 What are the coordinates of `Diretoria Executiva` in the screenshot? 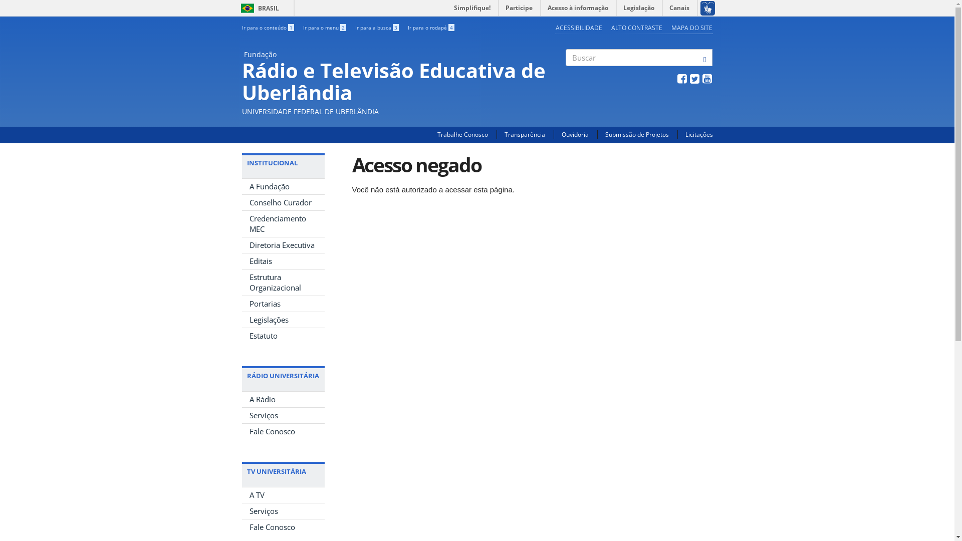 It's located at (283, 245).